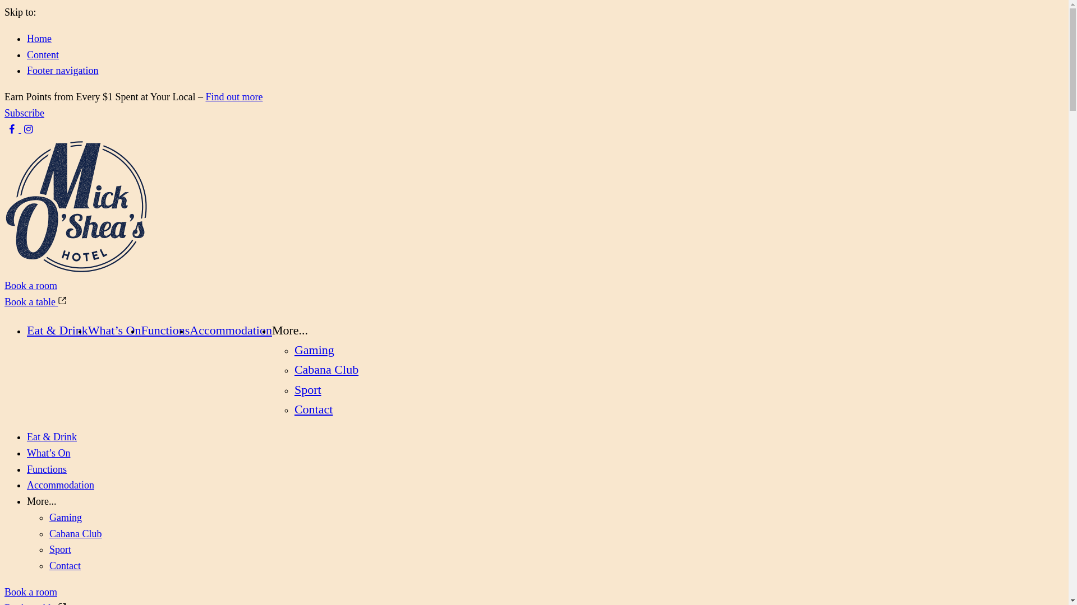 The image size is (1077, 605). I want to click on Gaming, so click(314, 350).